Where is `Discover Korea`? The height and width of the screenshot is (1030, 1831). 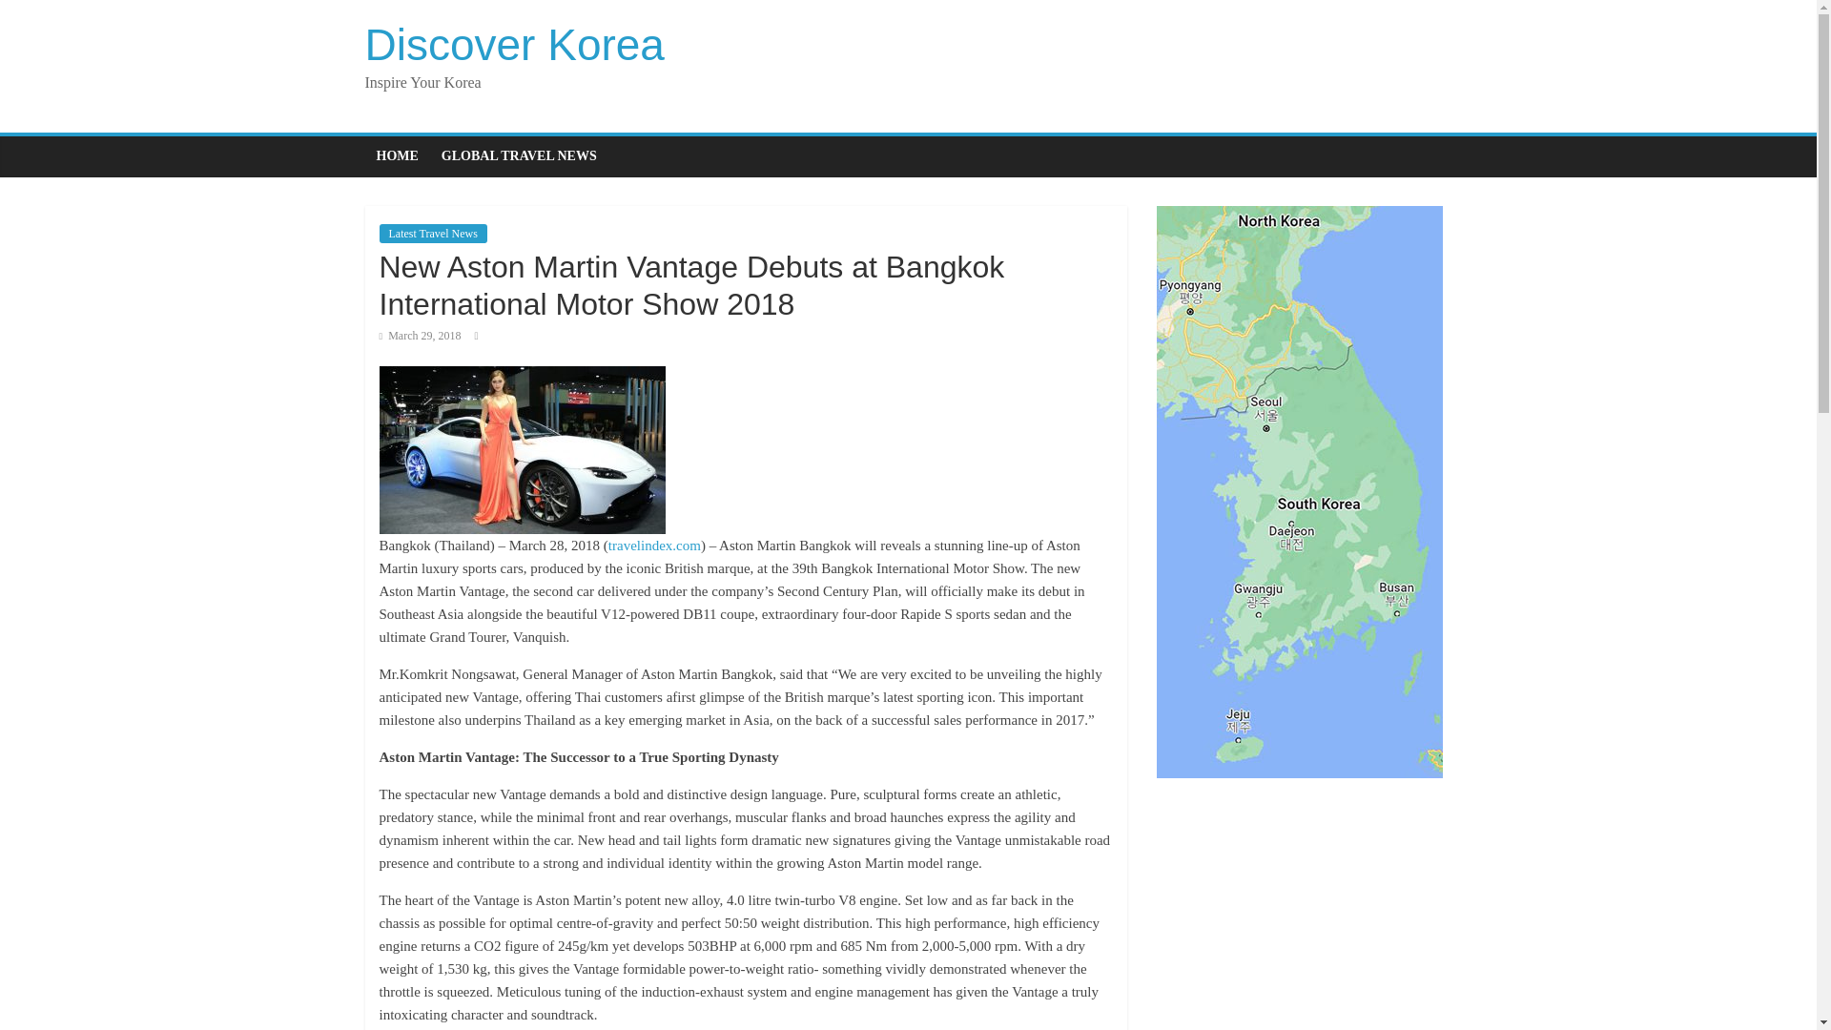
Discover Korea is located at coordinates (513, 44).